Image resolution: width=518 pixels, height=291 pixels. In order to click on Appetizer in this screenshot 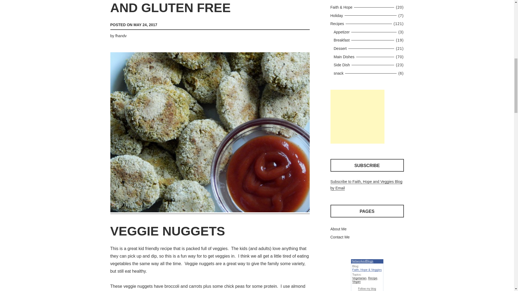, I will do `click(342, 32)`.